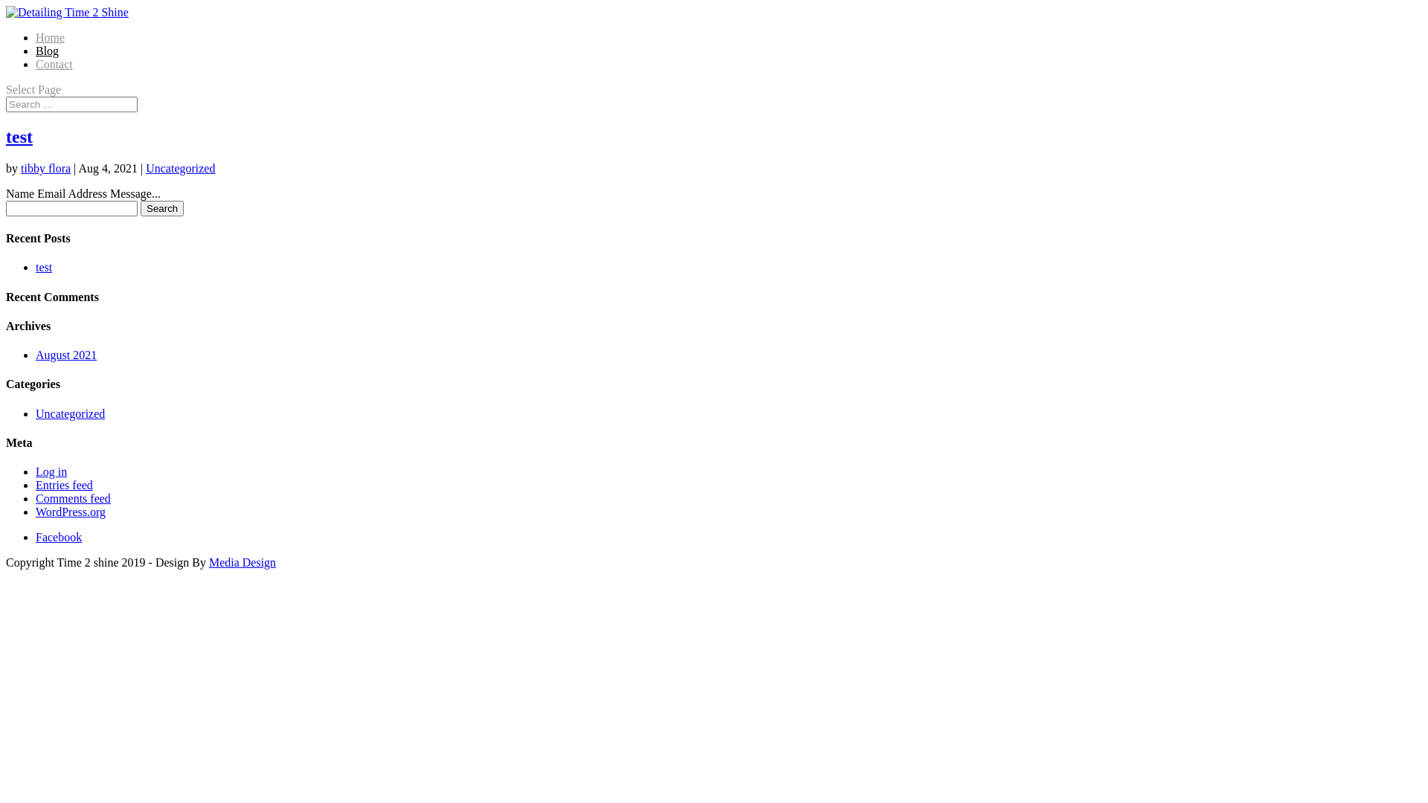  Describe the element at coordinates (180, 168) in the screenshot. I see `Uncategorized` at that location.